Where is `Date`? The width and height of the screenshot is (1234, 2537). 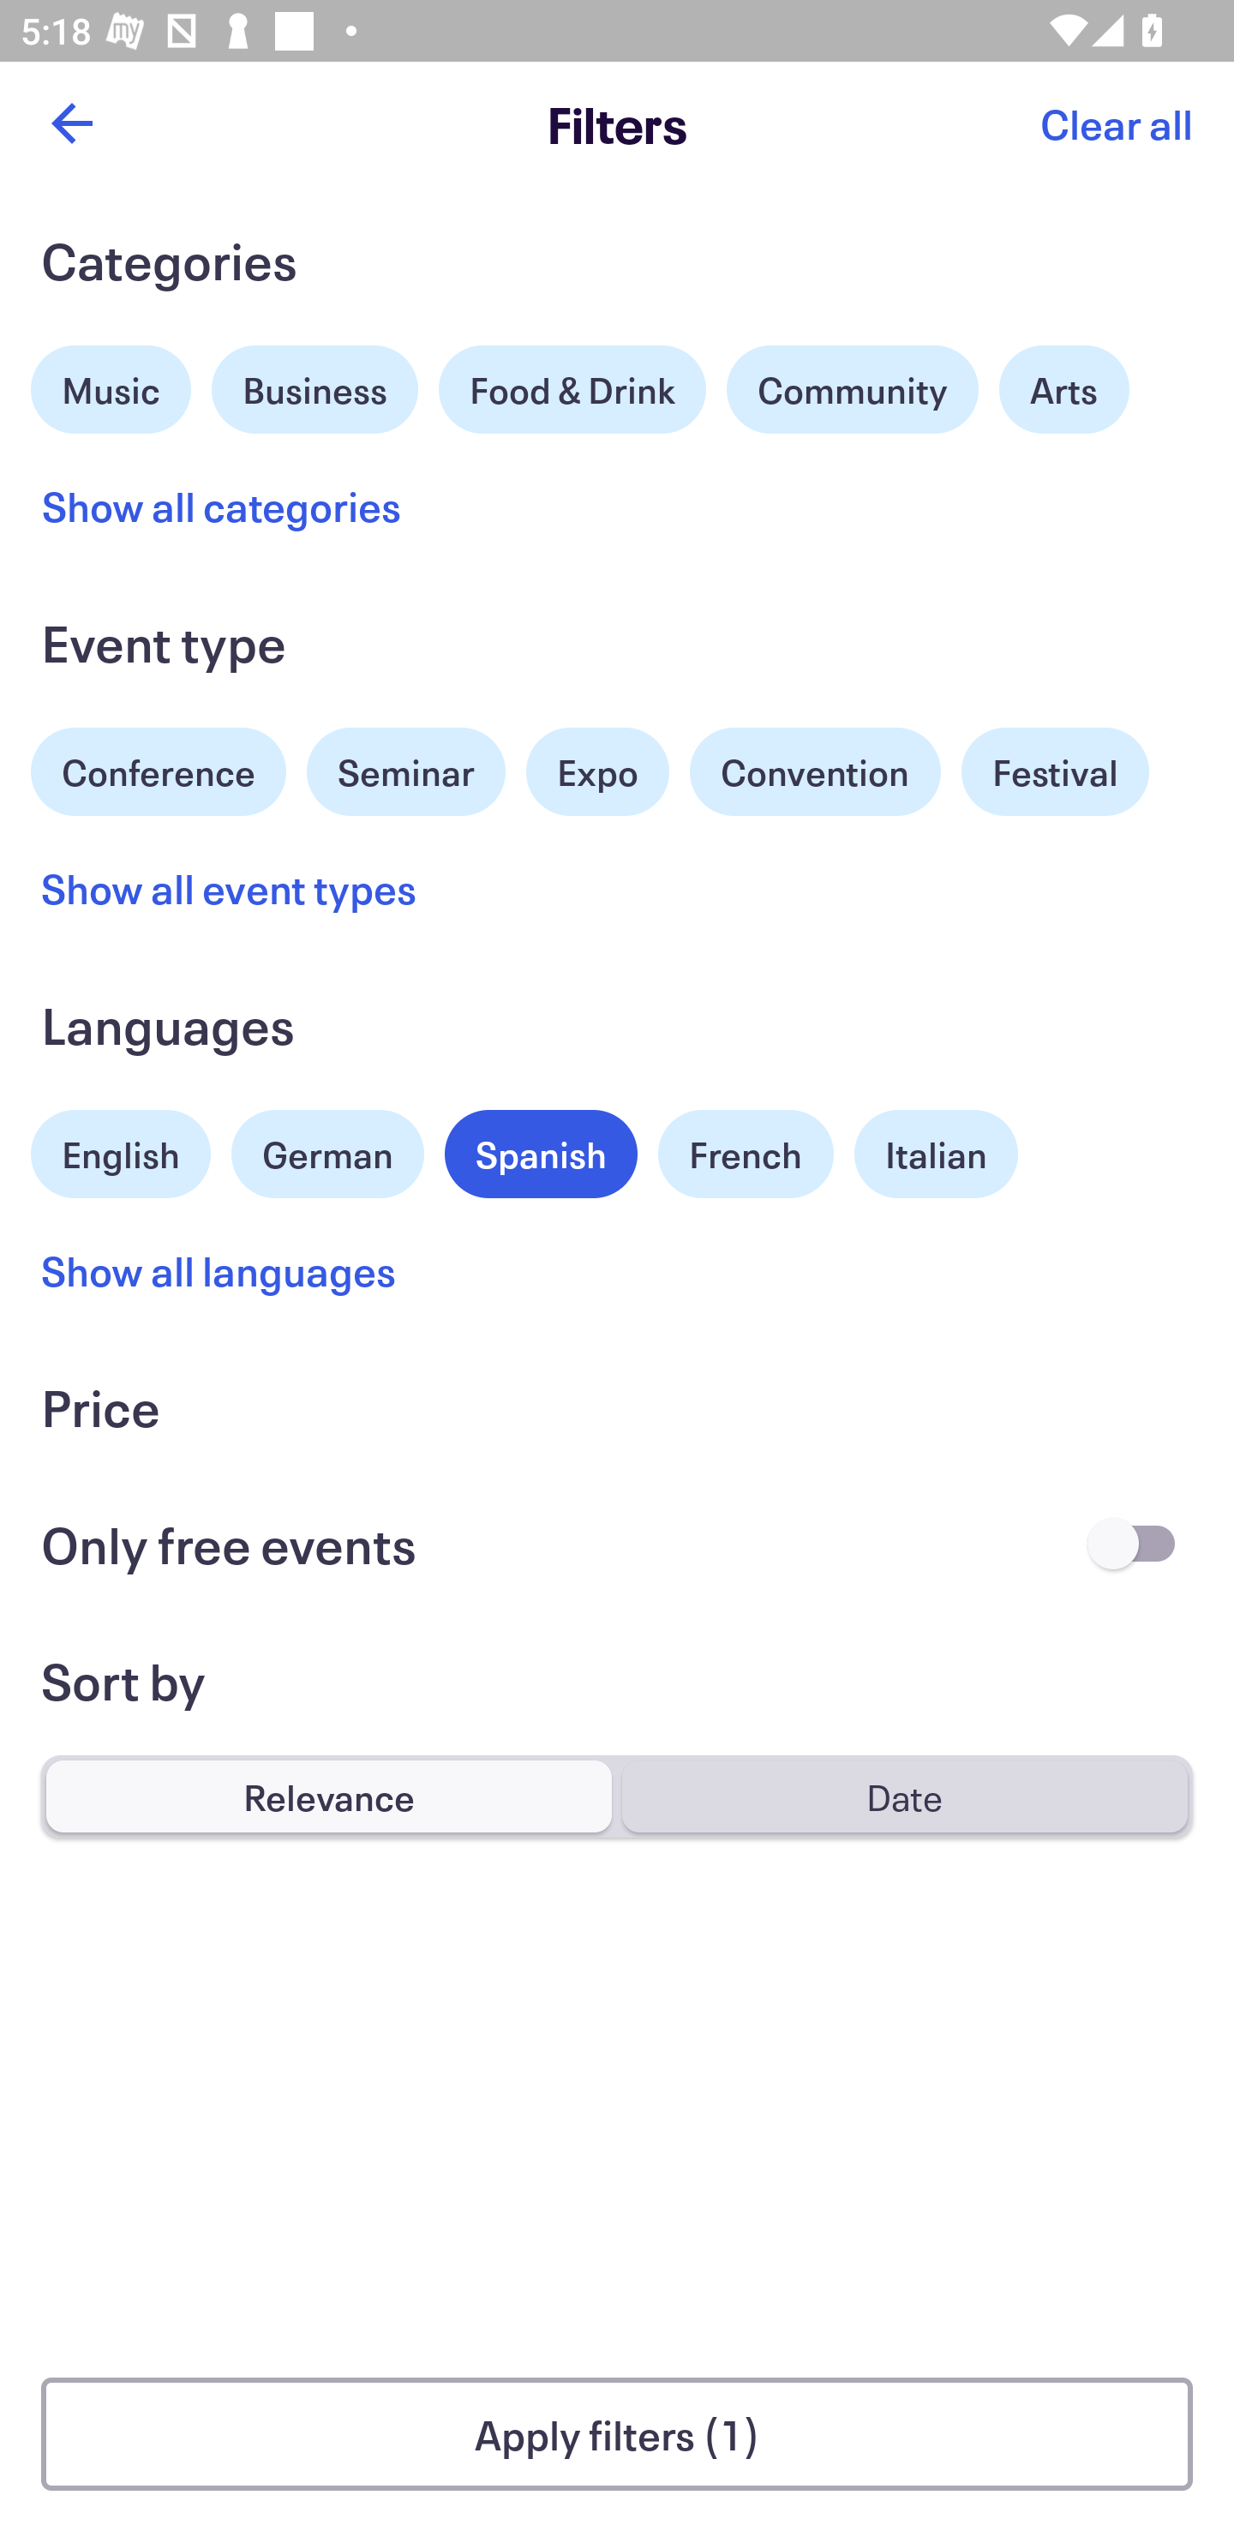 Date is located at coordinates (904, 1796).